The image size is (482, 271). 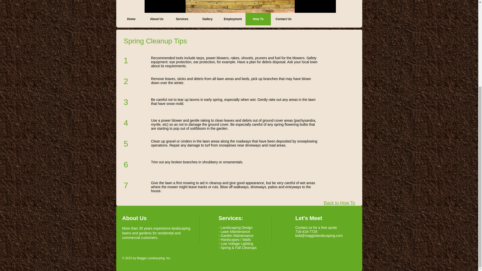 I want to click on About Us, so click(x=157, y=19).